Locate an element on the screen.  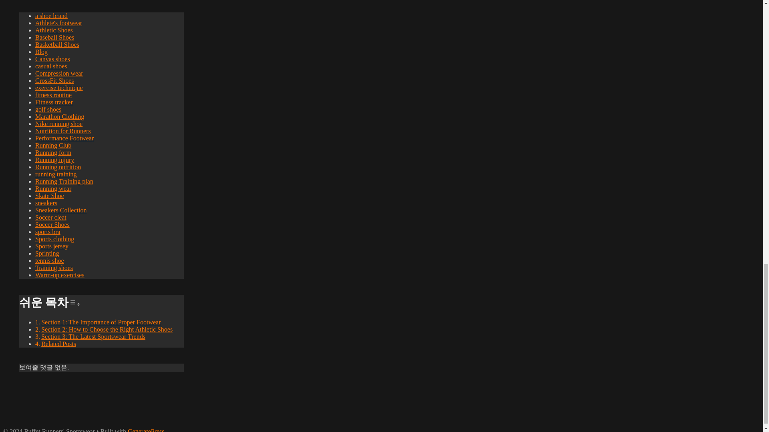
Blog is located at coordinates (42, 52).